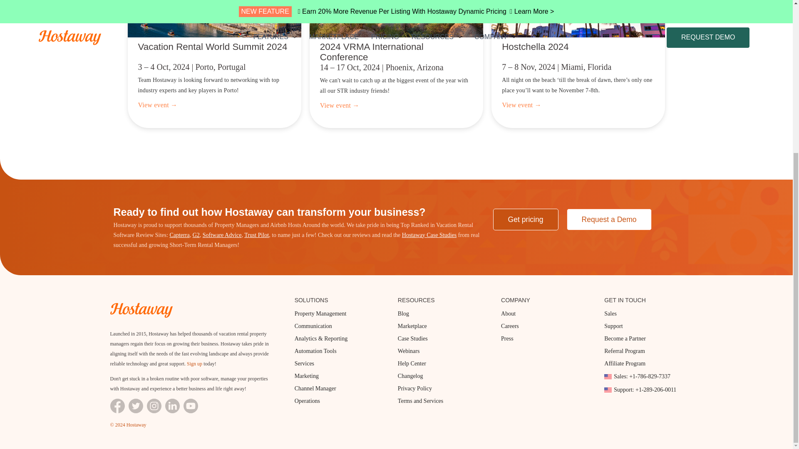 Image resolution: width=799 pixels, height=449 pixels. Describe the element at coordinates (194, 364) in the screenshot. I see `Sign up` at that location.